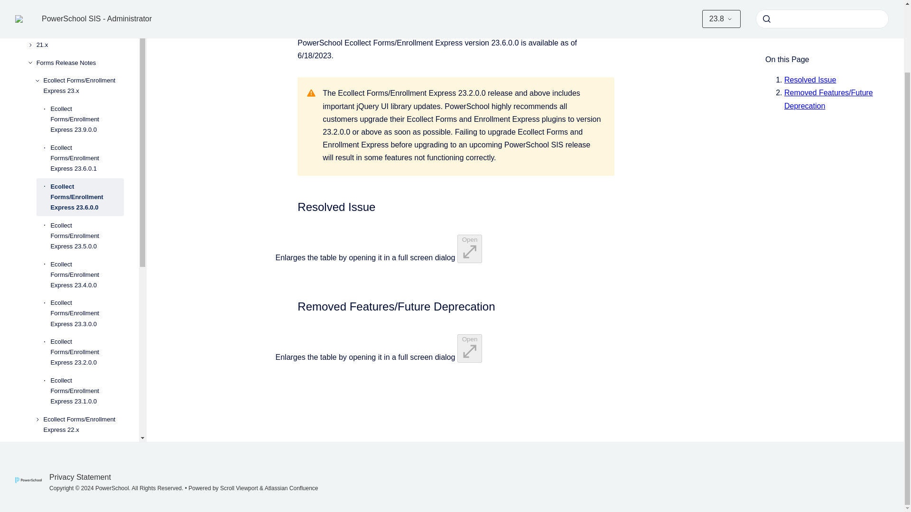 This screenshot has height=512, width=911. What do you see at coordinates (76, 487) in the screenshot?
I see `Get Started` at bounding box center [76, 487].